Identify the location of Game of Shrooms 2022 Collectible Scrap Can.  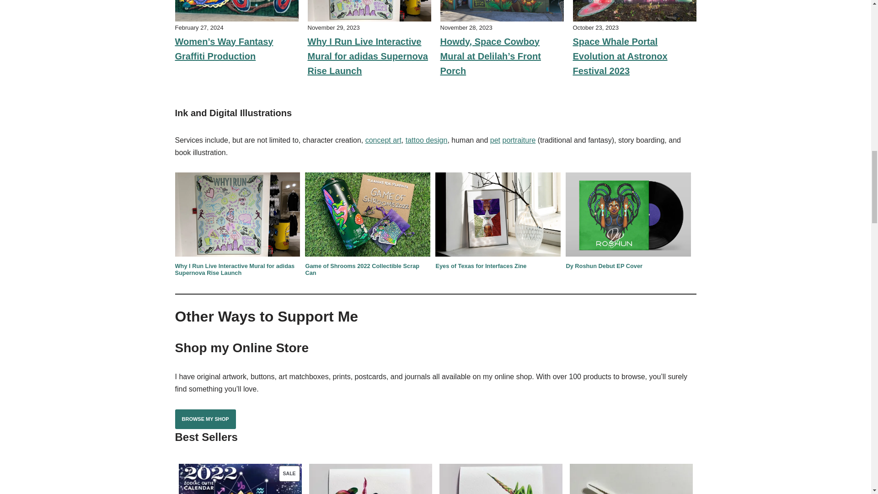
(362, 269).